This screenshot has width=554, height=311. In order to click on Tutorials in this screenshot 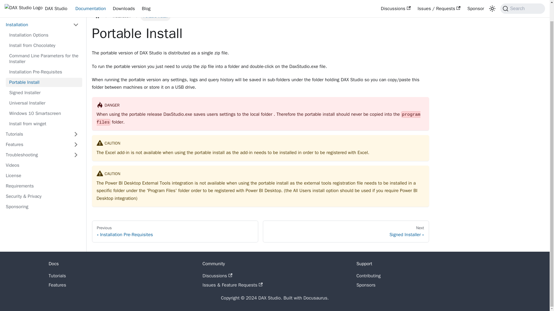, I will do `click(36, 134)`.